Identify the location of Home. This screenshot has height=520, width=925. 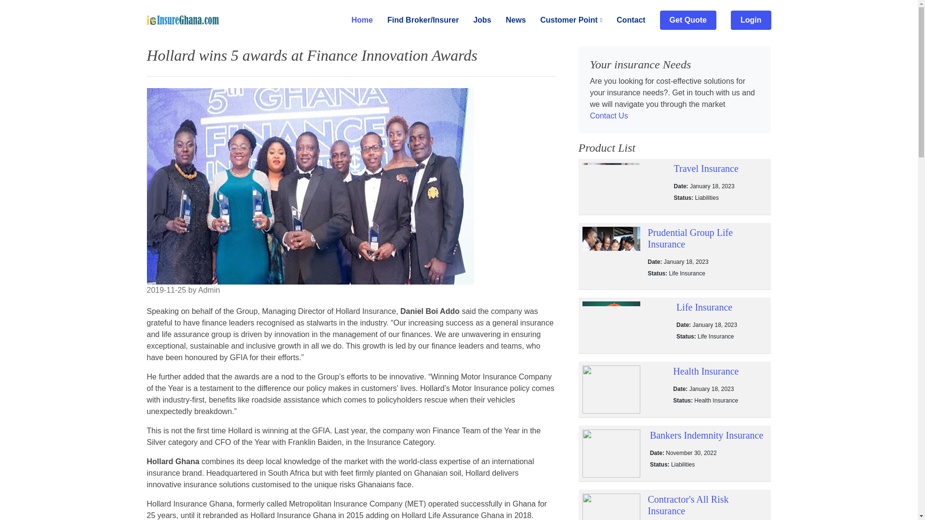
(355, 20).